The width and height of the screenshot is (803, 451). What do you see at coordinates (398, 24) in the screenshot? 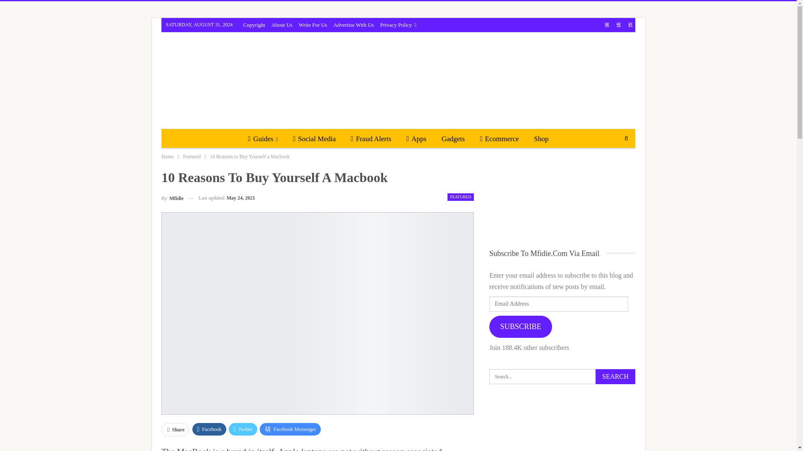
I see `Privacy Policy` at bounding box center [398, 24].